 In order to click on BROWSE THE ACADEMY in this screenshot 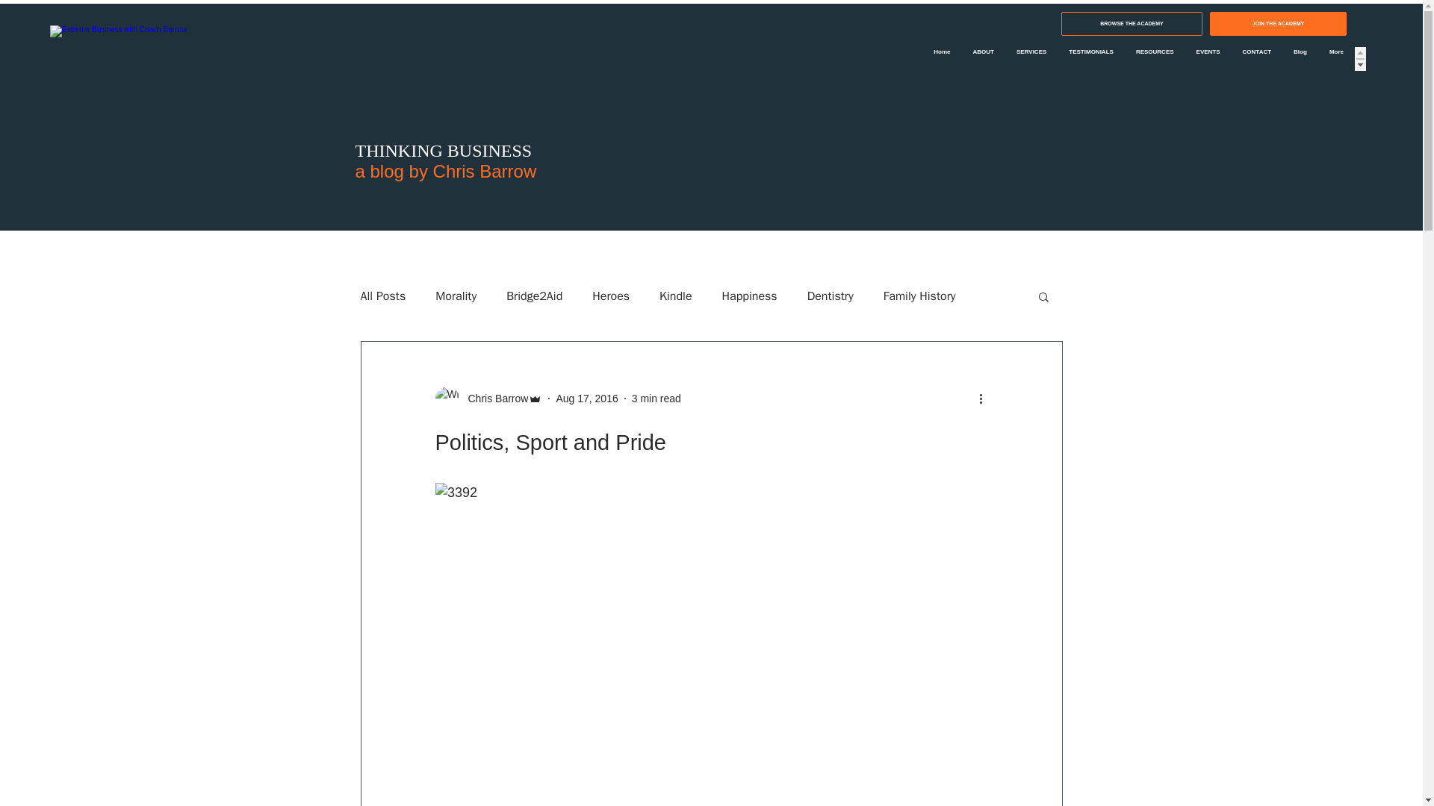, I will do `click(1132, 24)`.